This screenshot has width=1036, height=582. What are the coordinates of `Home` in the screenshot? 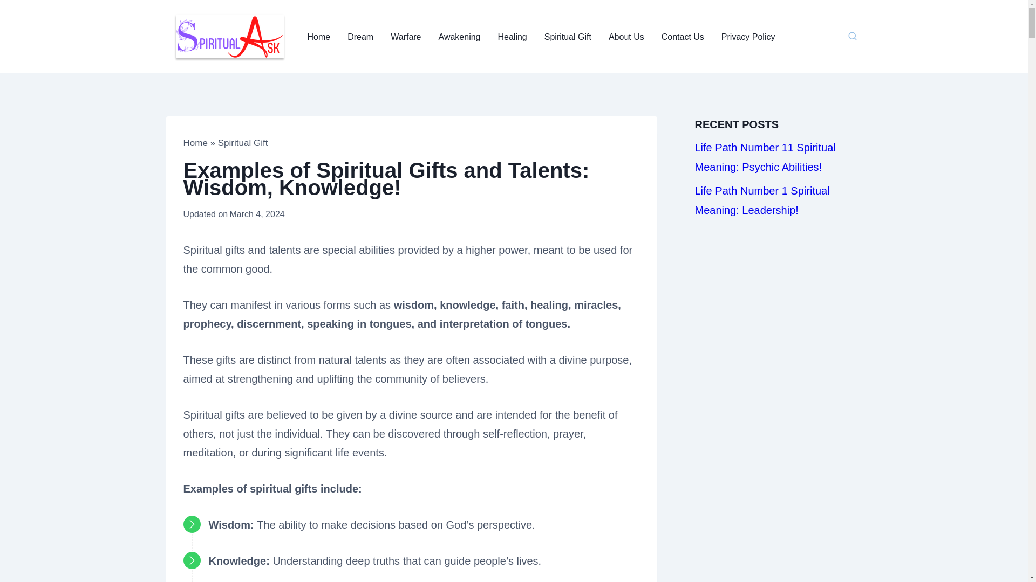 It's located at (319, 37).